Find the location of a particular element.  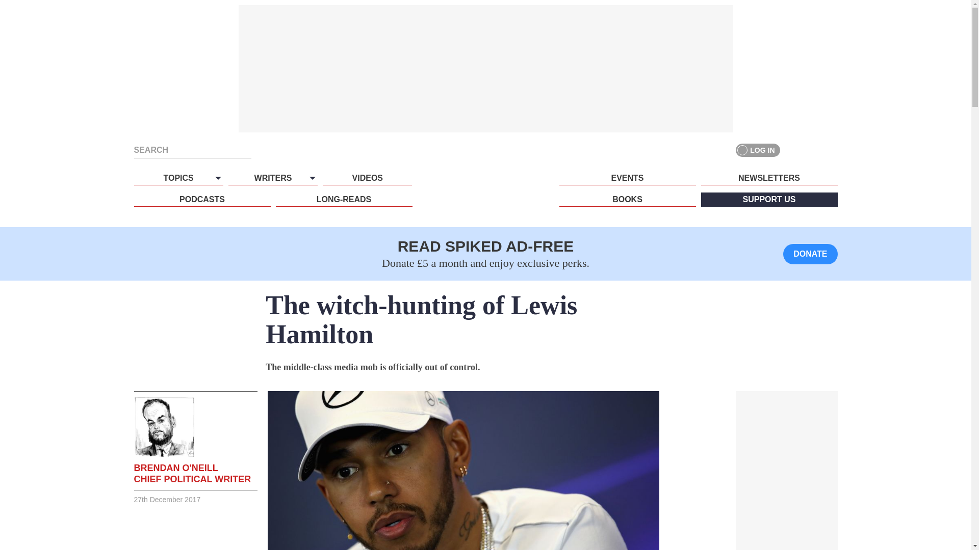

SUPPORT US is located at coordinates (769, 200).